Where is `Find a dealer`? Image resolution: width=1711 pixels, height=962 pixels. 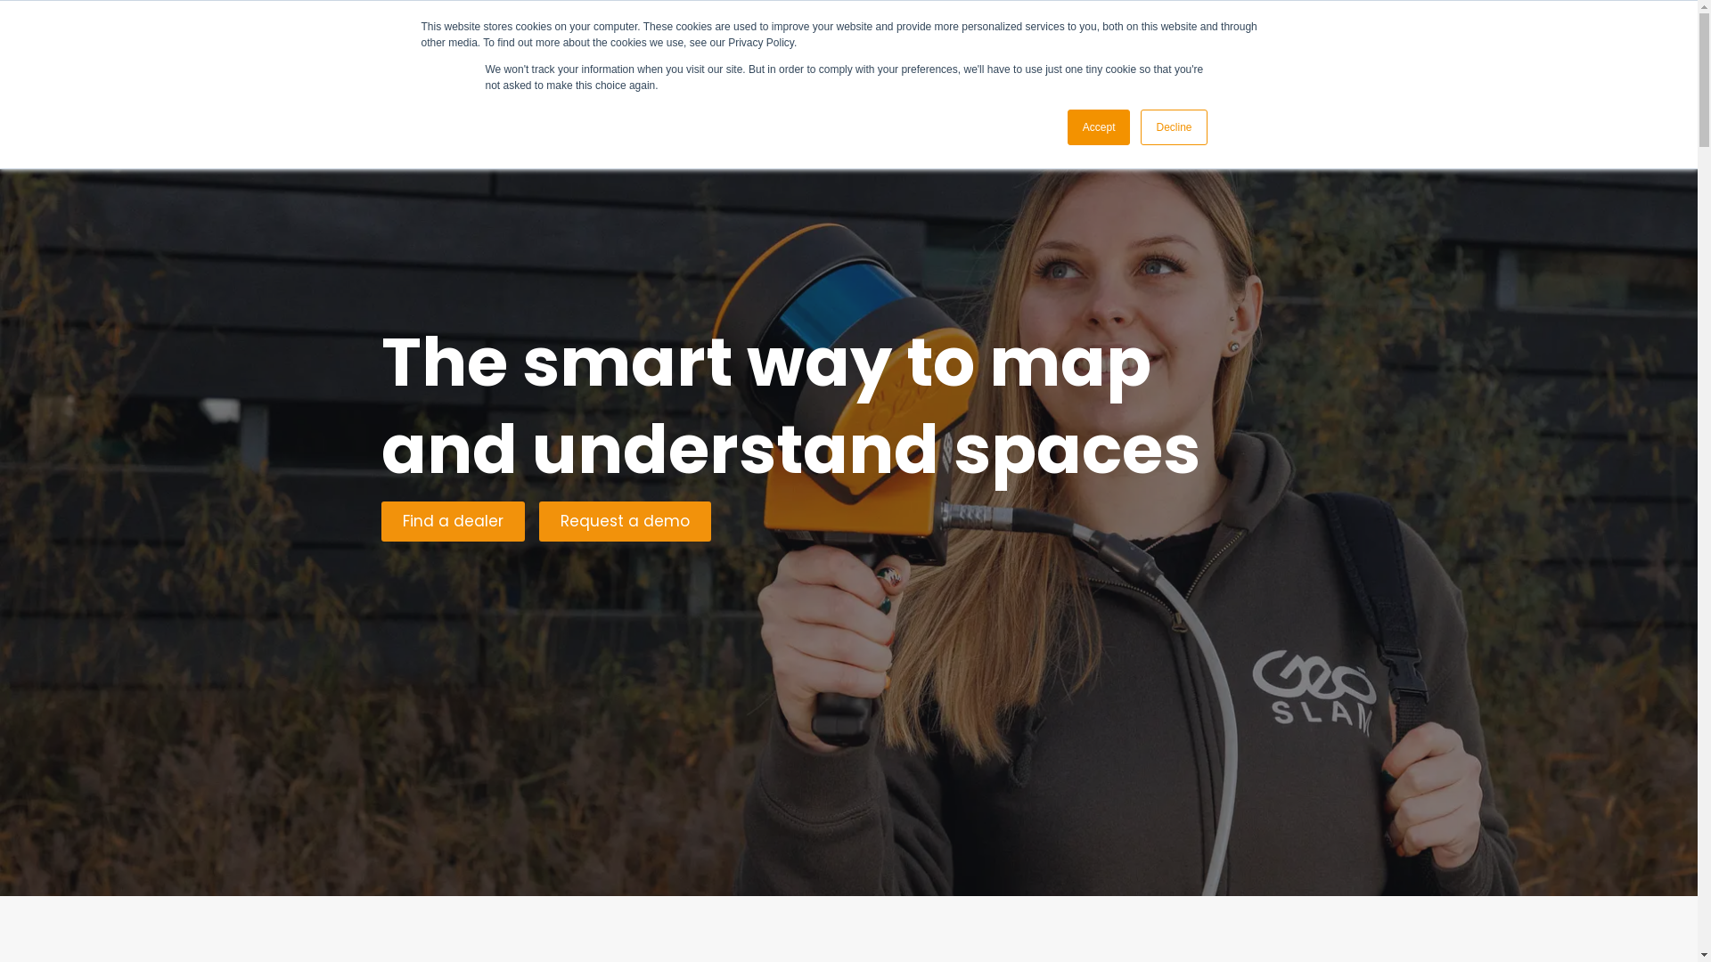
Find a dealer is located at coordinates (453, 522).